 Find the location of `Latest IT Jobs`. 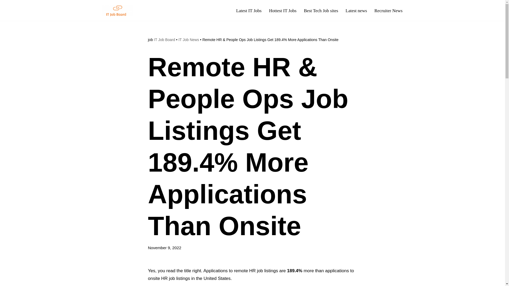

Latest IT Jobs is located at coordinates (249, 11).